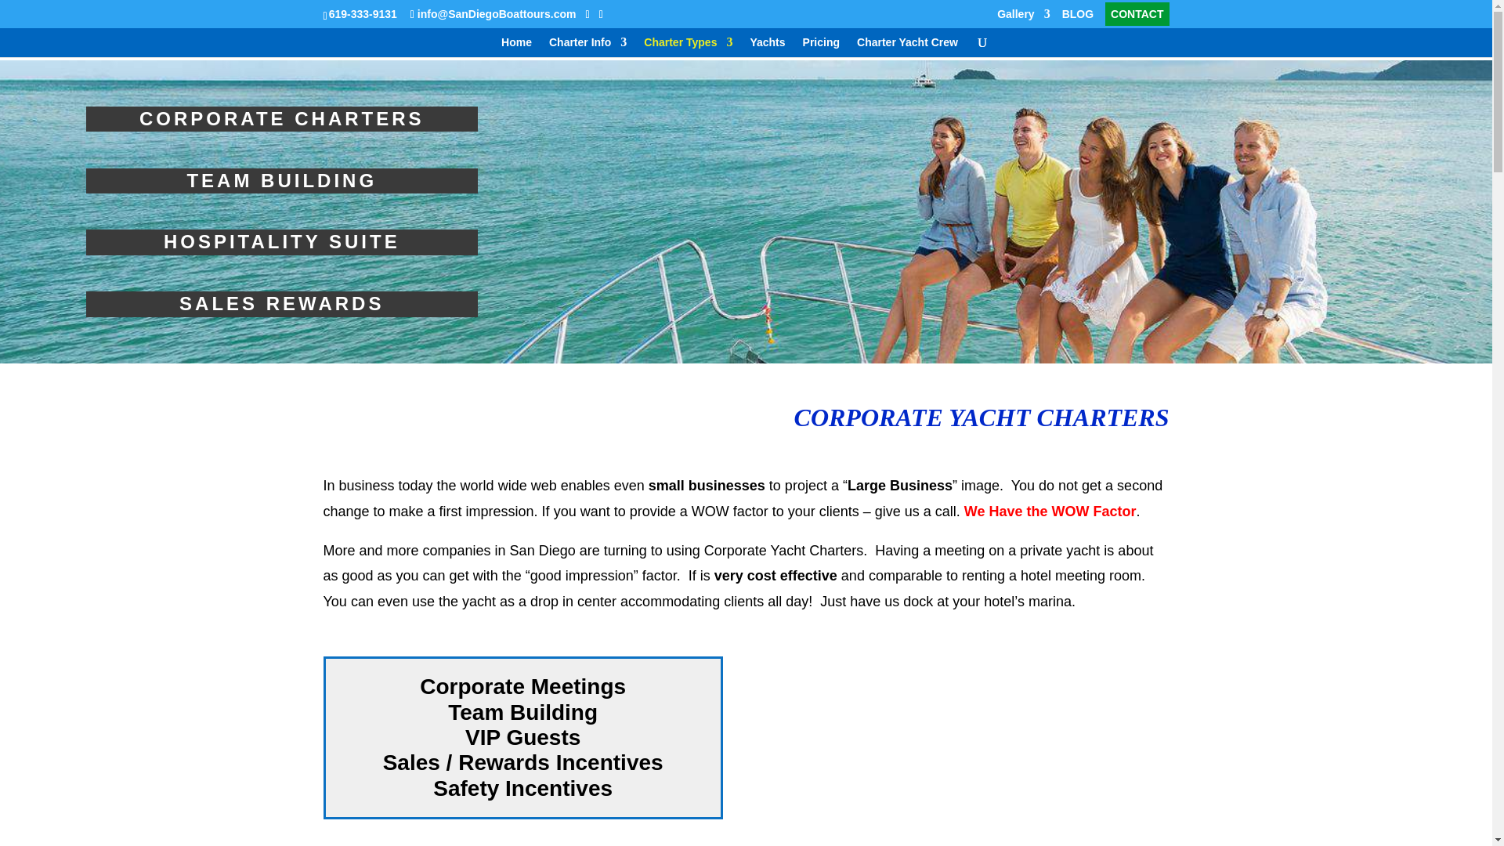 This screenshot has height=846, width=1504. Describe the element at coordinates (907, 47) in the screenshot. I see `Charter Yacht Crew` at that location.